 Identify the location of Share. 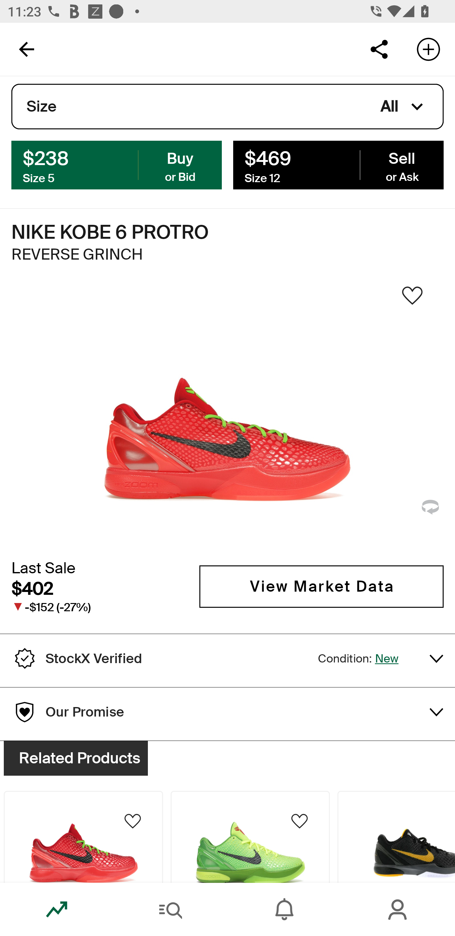
(379, 49).